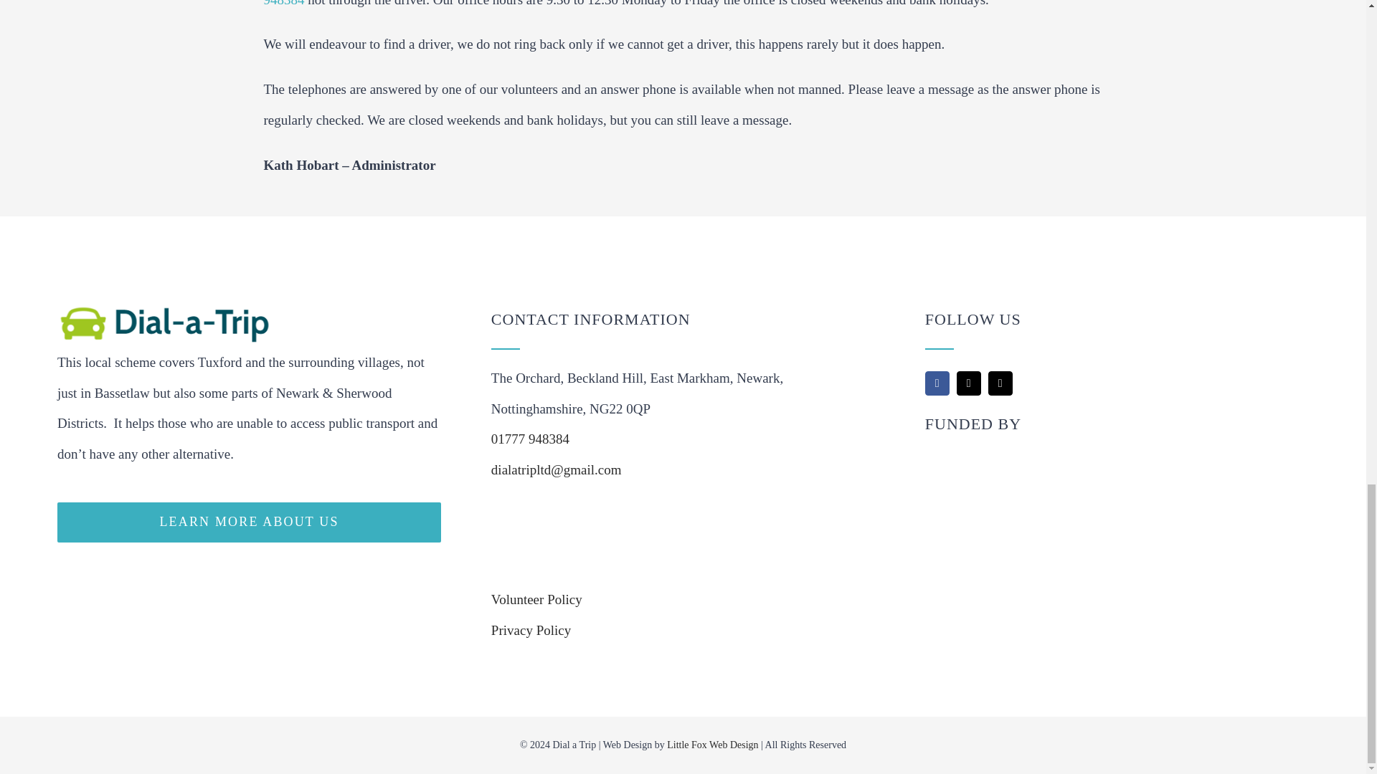 The image size is (1377, 774). I want to click on 01777 948384, so click(531, 439).